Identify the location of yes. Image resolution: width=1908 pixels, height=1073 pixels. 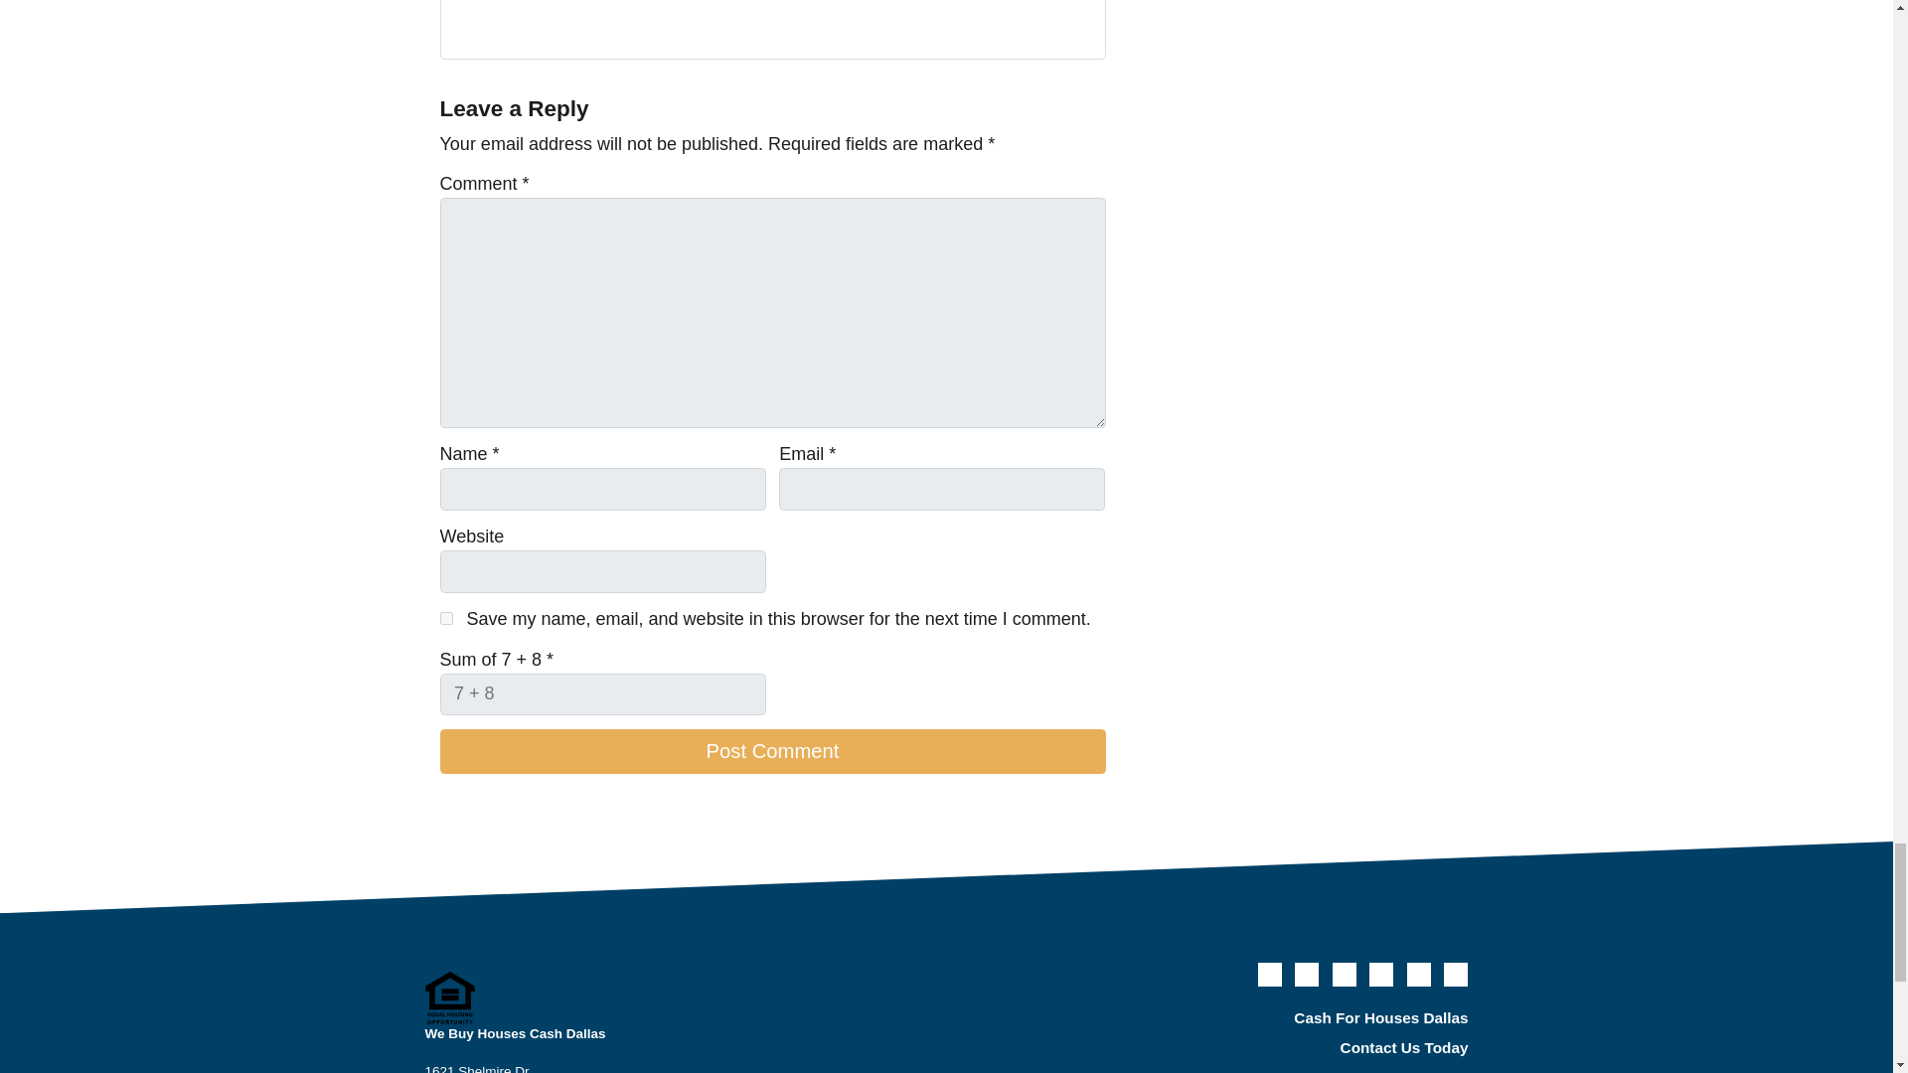
(445, 618).